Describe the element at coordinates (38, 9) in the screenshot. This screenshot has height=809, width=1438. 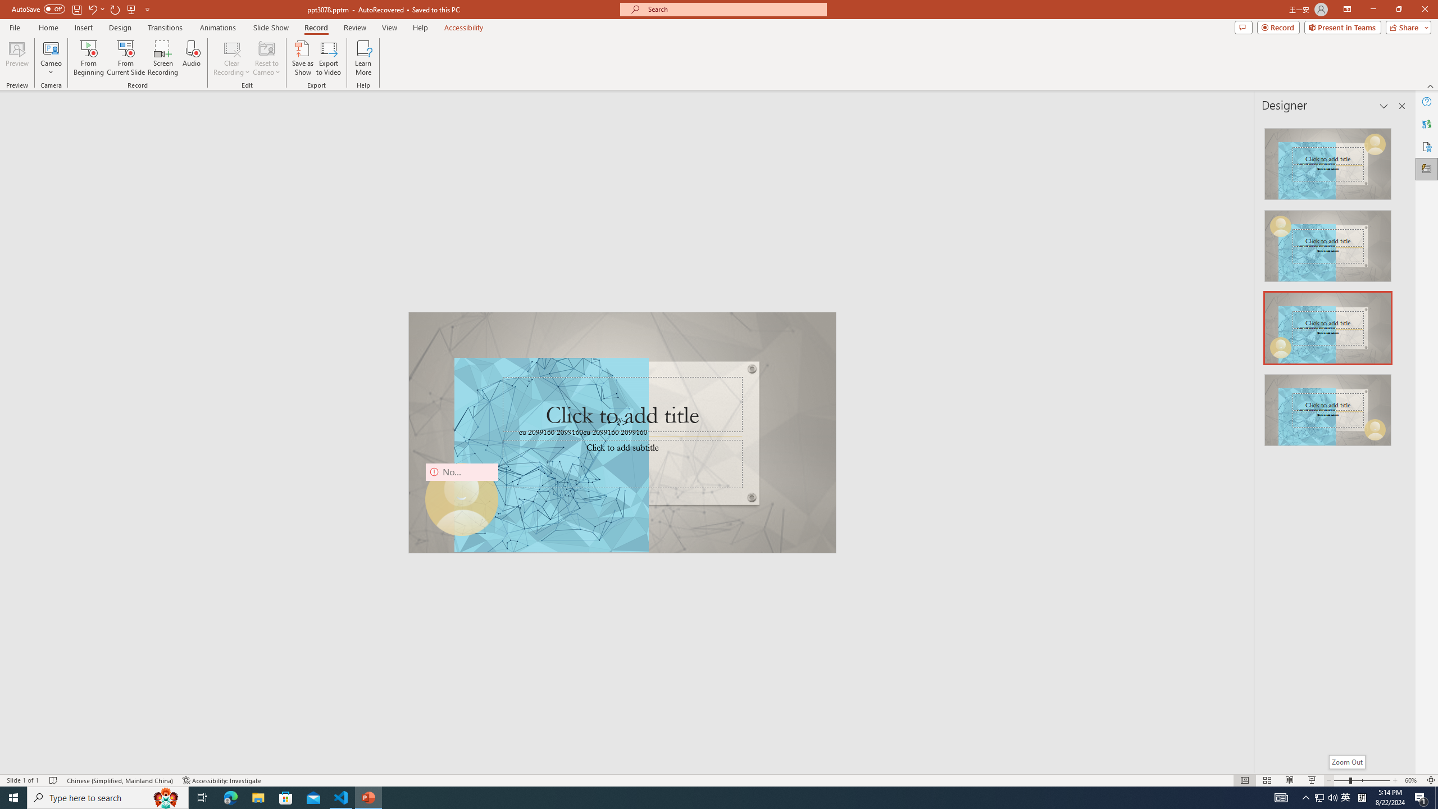
I see `AutoSave` at that location.